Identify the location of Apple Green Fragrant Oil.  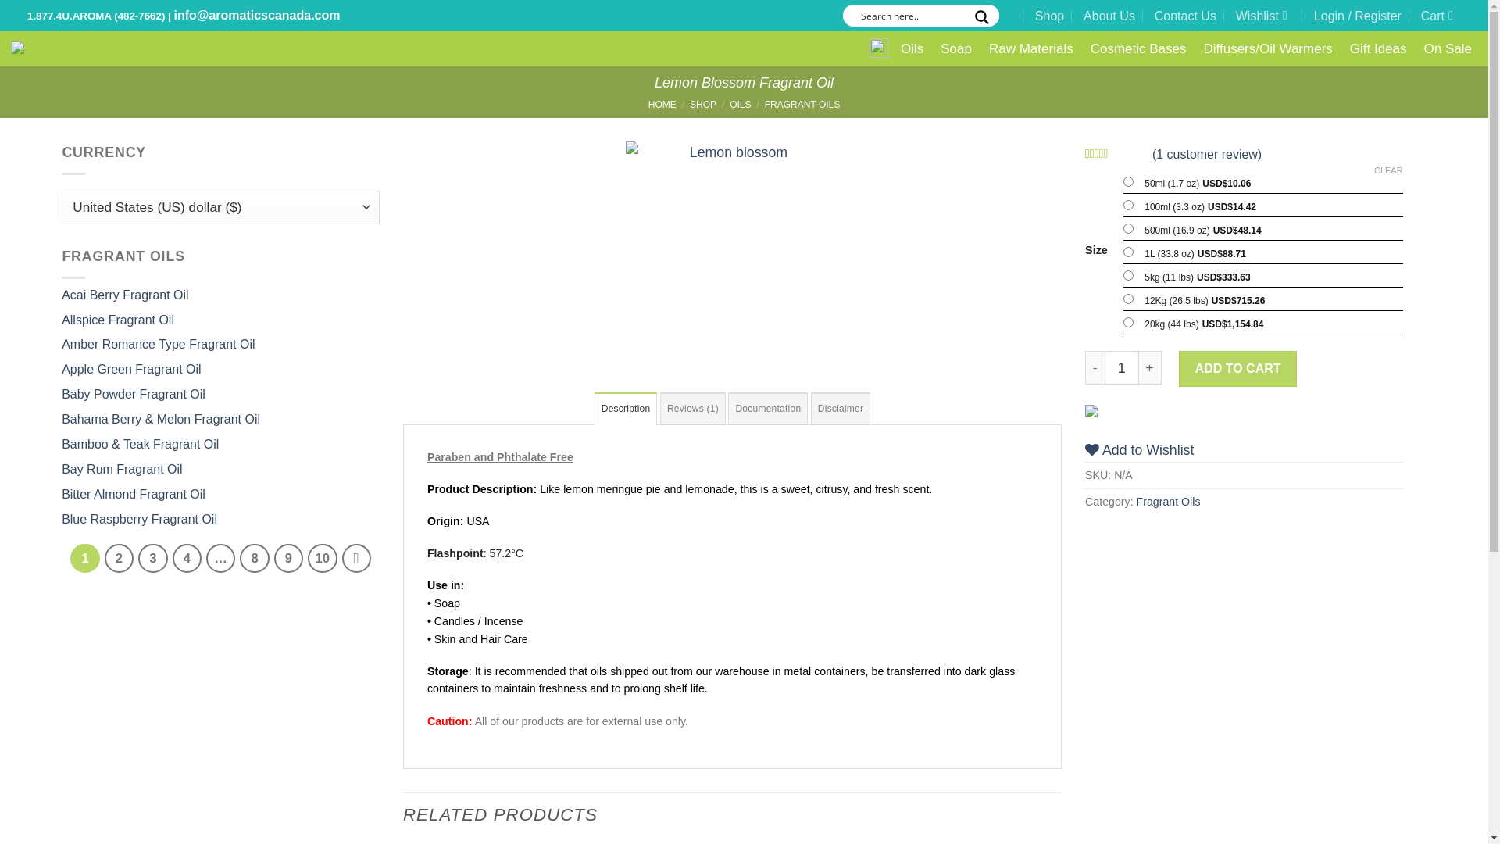
(131, 370).